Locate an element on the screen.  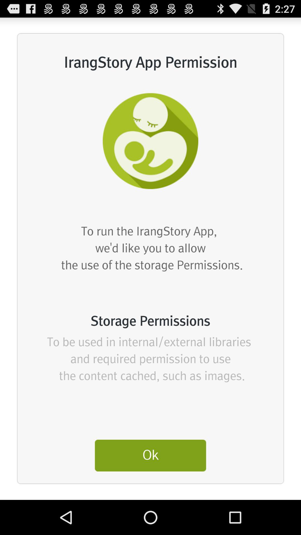
tap the ok is located at coordinates (151, 455).